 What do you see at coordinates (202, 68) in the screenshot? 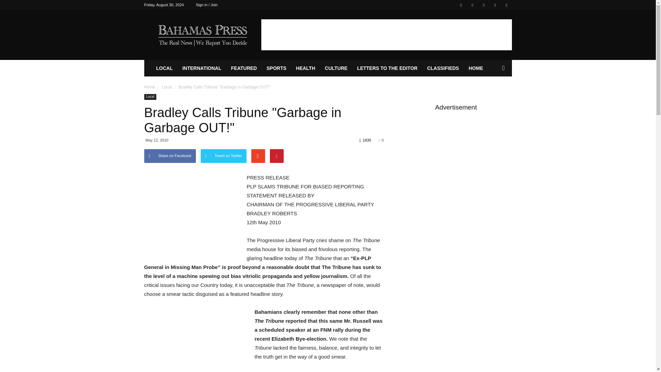
I see `INTERNATIONAL` at bounding box center [202, 68].